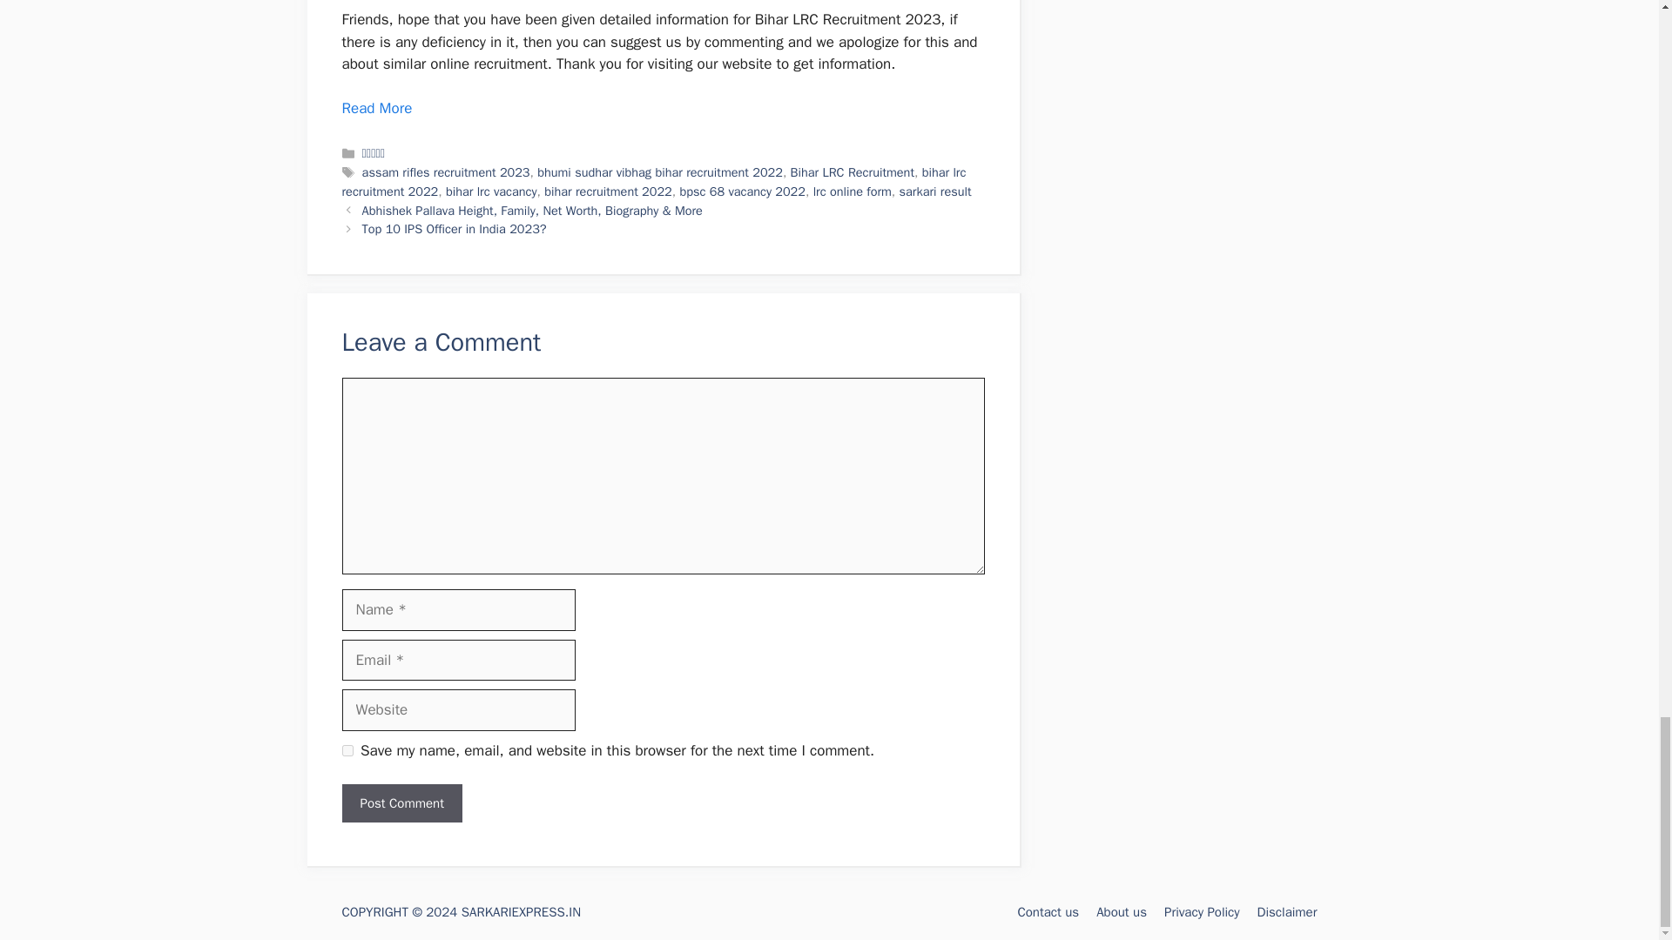 The width and height of the screenshot is (1672, 940). I want to click on bihar recruitment 2022, so click(608, 191).